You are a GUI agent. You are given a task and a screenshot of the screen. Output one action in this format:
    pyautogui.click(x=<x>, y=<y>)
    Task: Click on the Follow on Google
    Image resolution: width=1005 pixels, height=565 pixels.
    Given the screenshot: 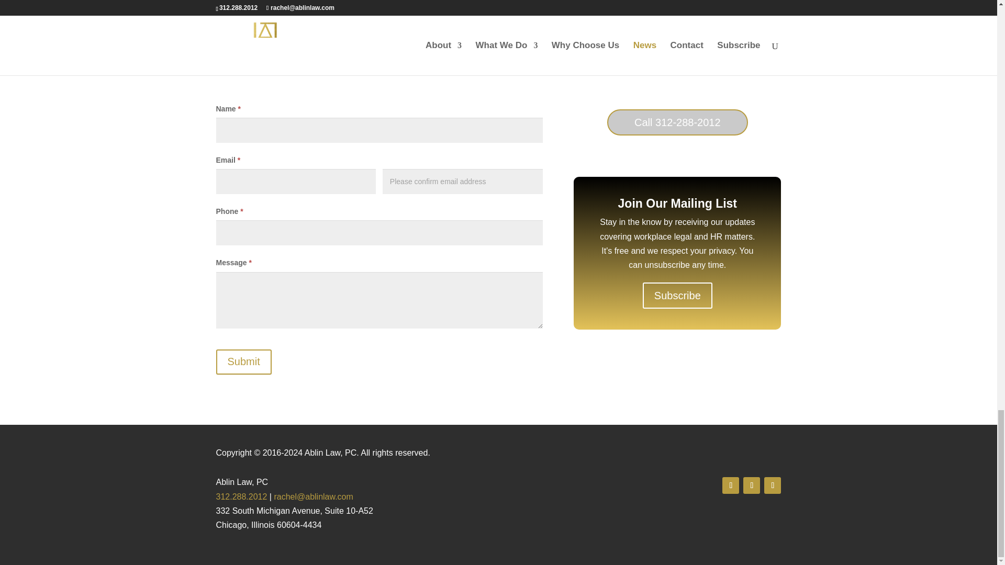 What is the action you would take?
    pyautogui.click(x=752, y=485)
    